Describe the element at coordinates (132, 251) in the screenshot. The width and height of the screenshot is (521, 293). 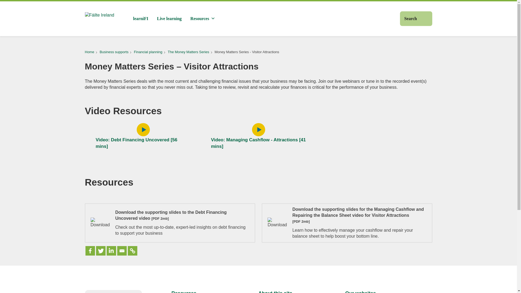
I see `Copy Link` at that location.